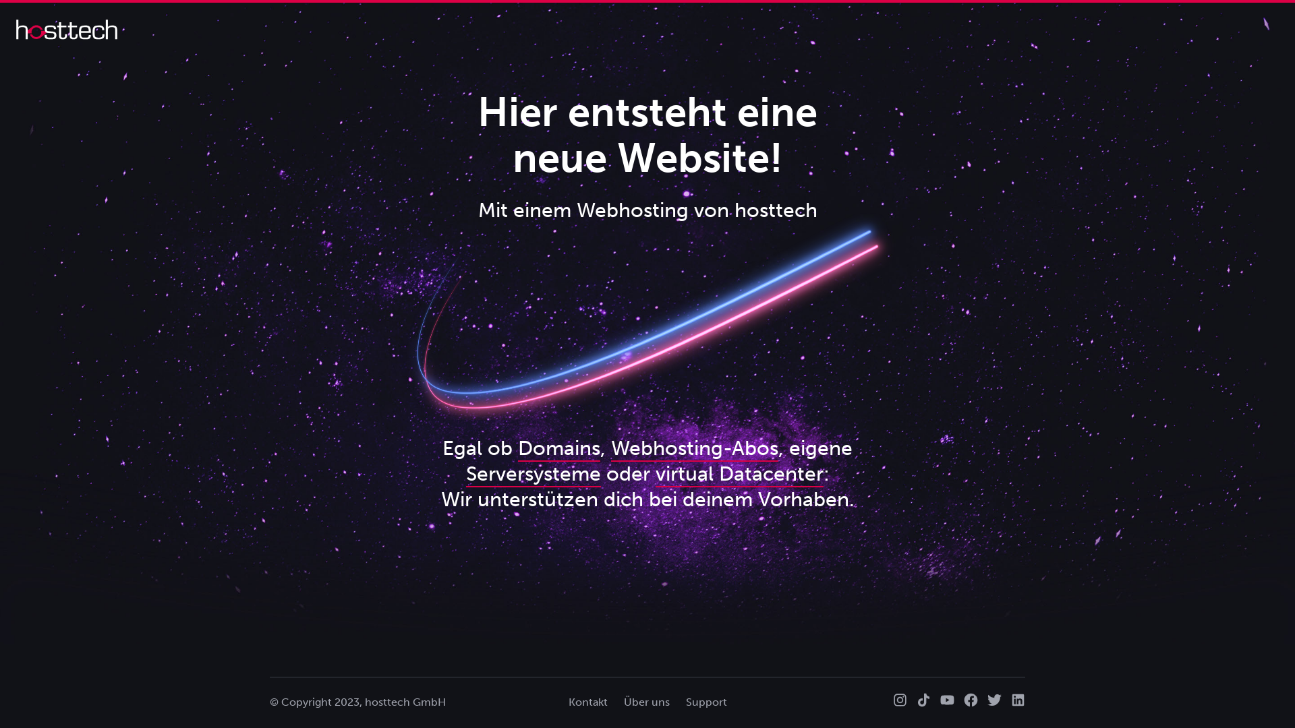  What do you see at coordinates (559, 449) in the screenshot?
I see `Domains` at bounding box center [559, 449].